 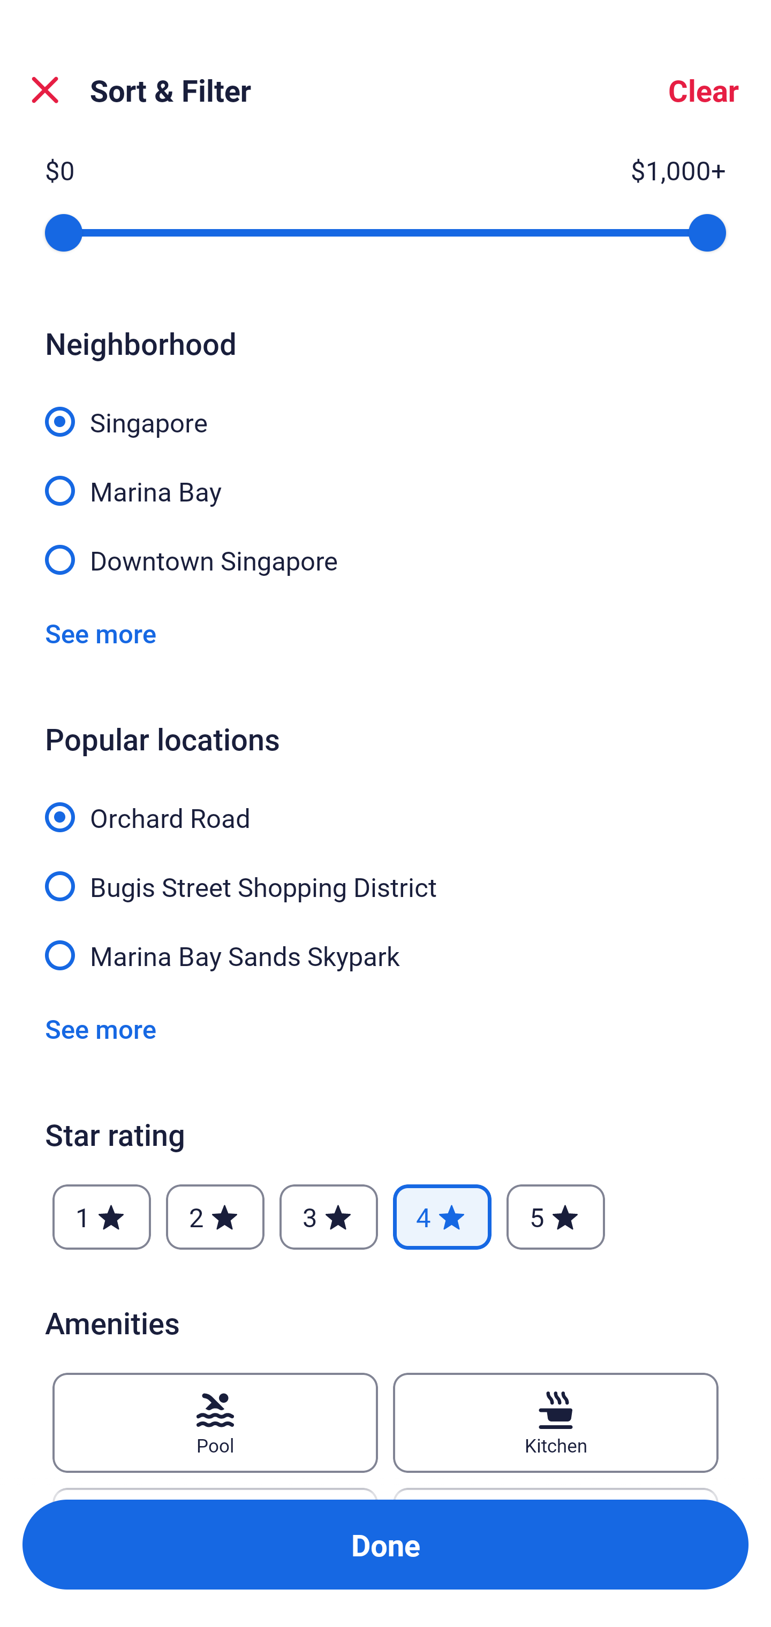 What do you see at coordinates (442, 1217) in the screenshot?
I see `4` at bounding box center [442, 1217].